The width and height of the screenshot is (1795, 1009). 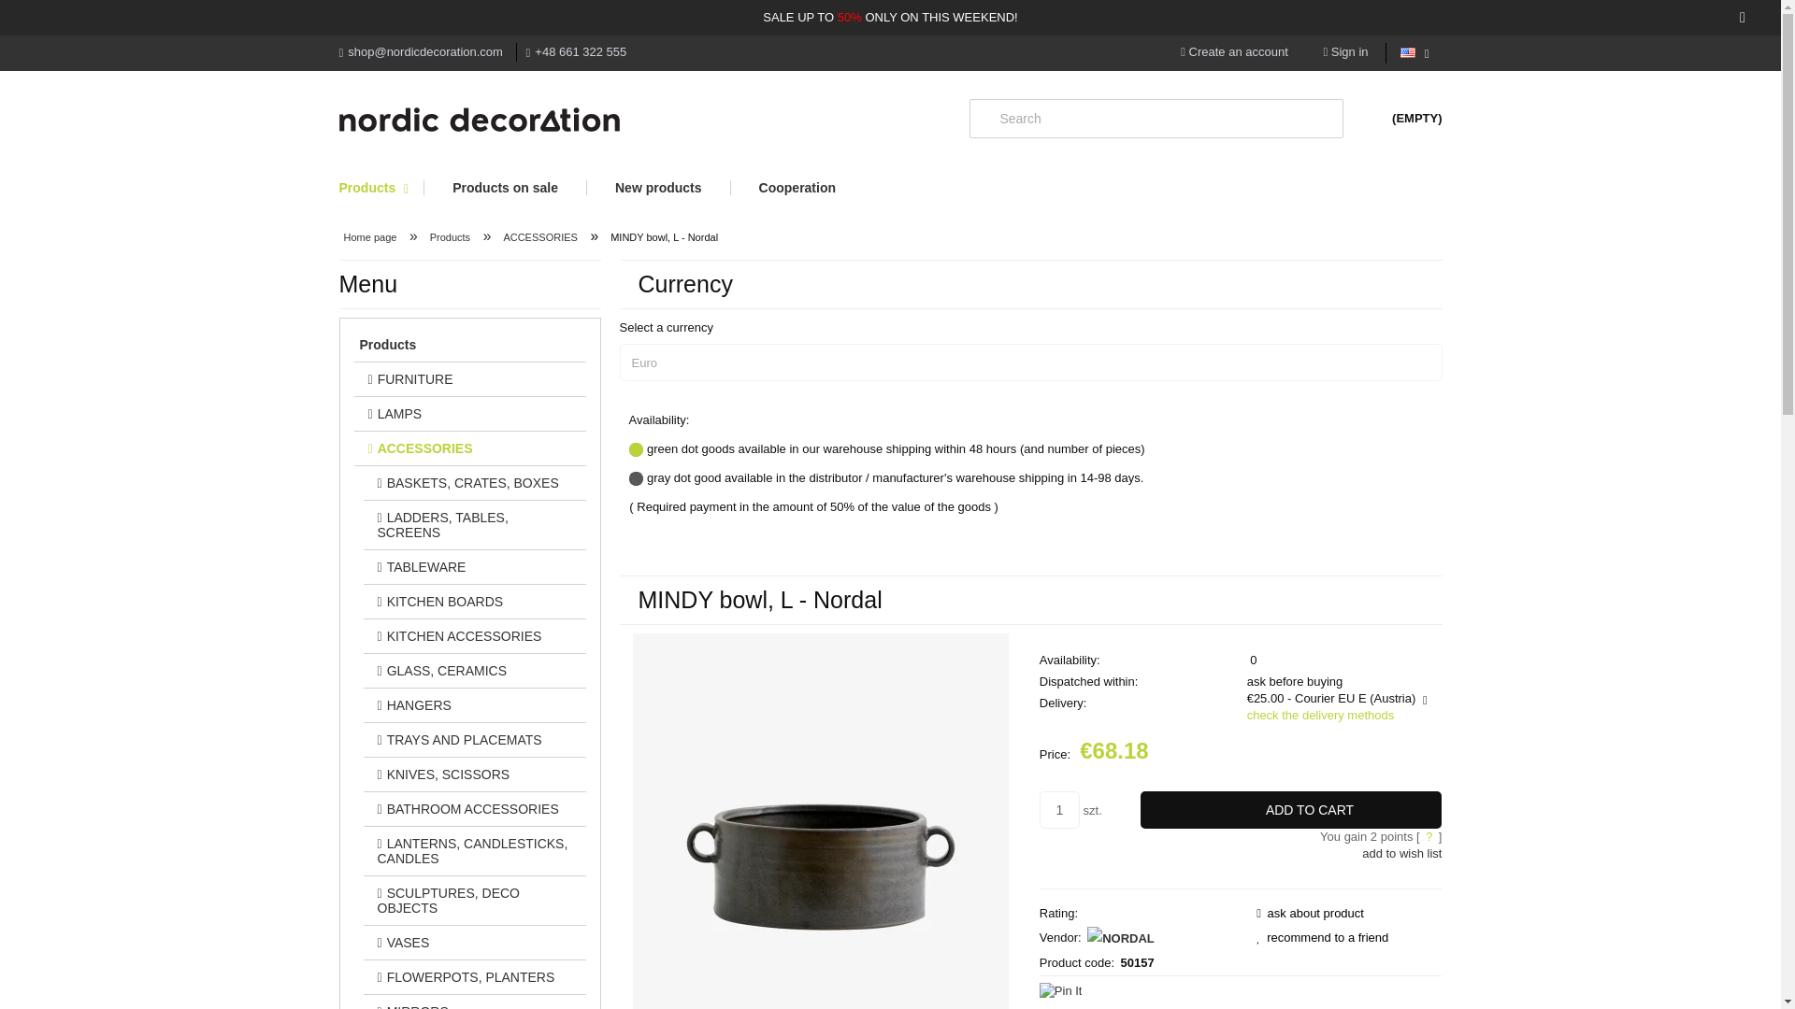 I want to click on Products, so click(x=381, y=187).